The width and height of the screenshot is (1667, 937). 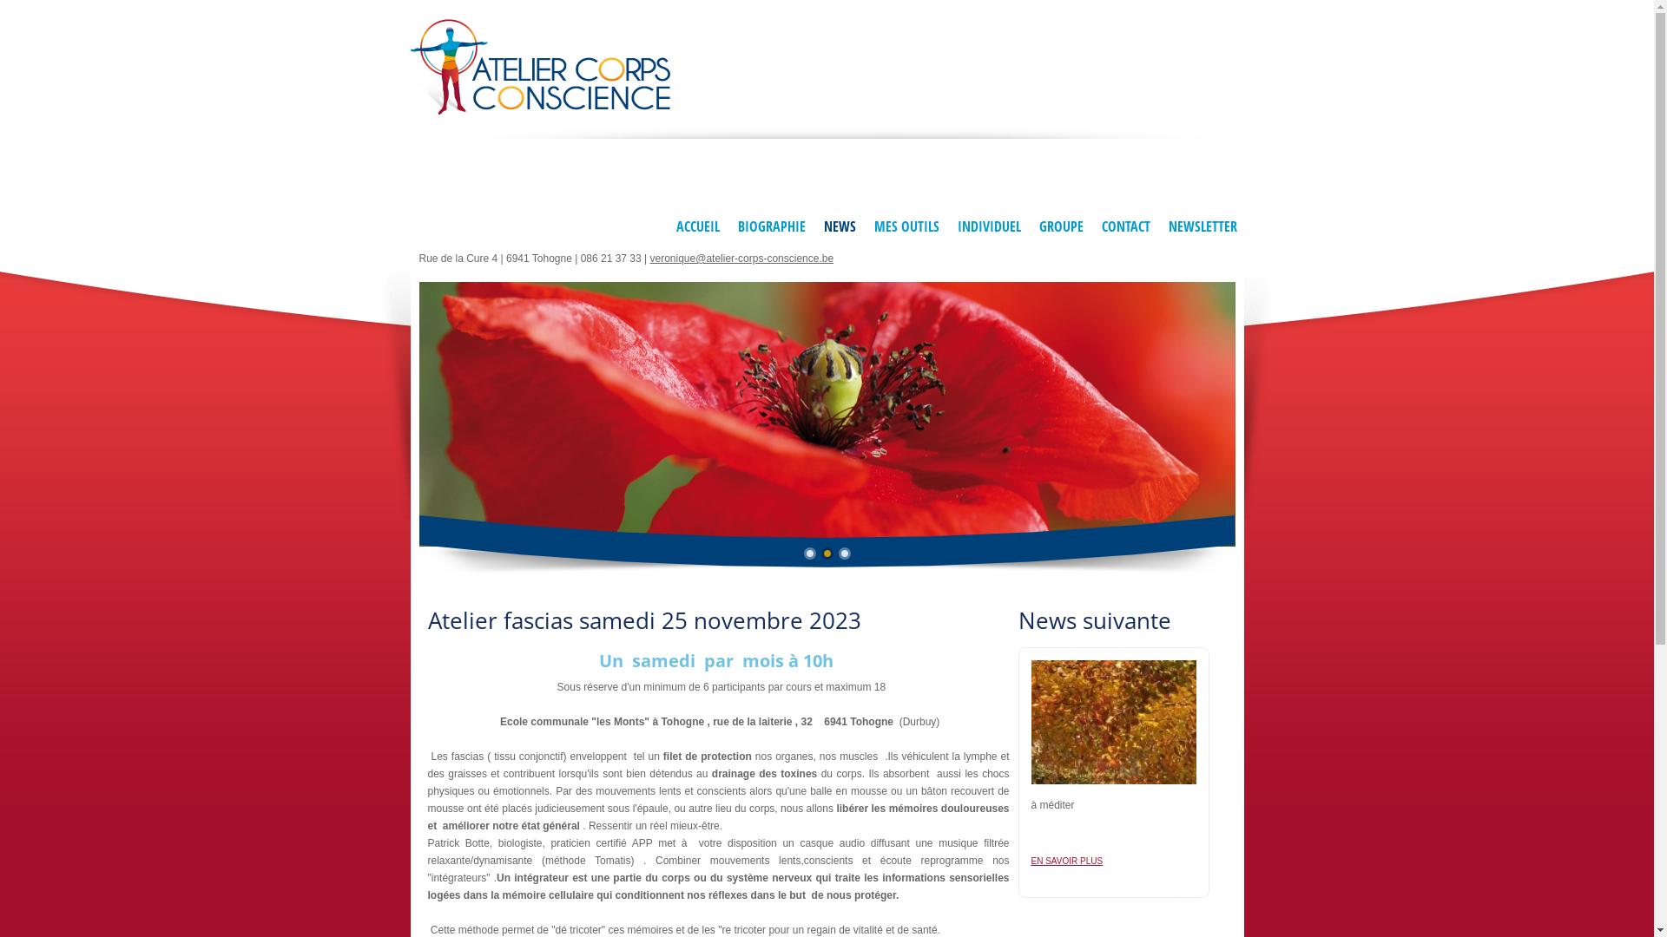 What do you see at coordinates (837, 229) in the screenshot?
I see `NEWS` at bounding box center [837, 229].